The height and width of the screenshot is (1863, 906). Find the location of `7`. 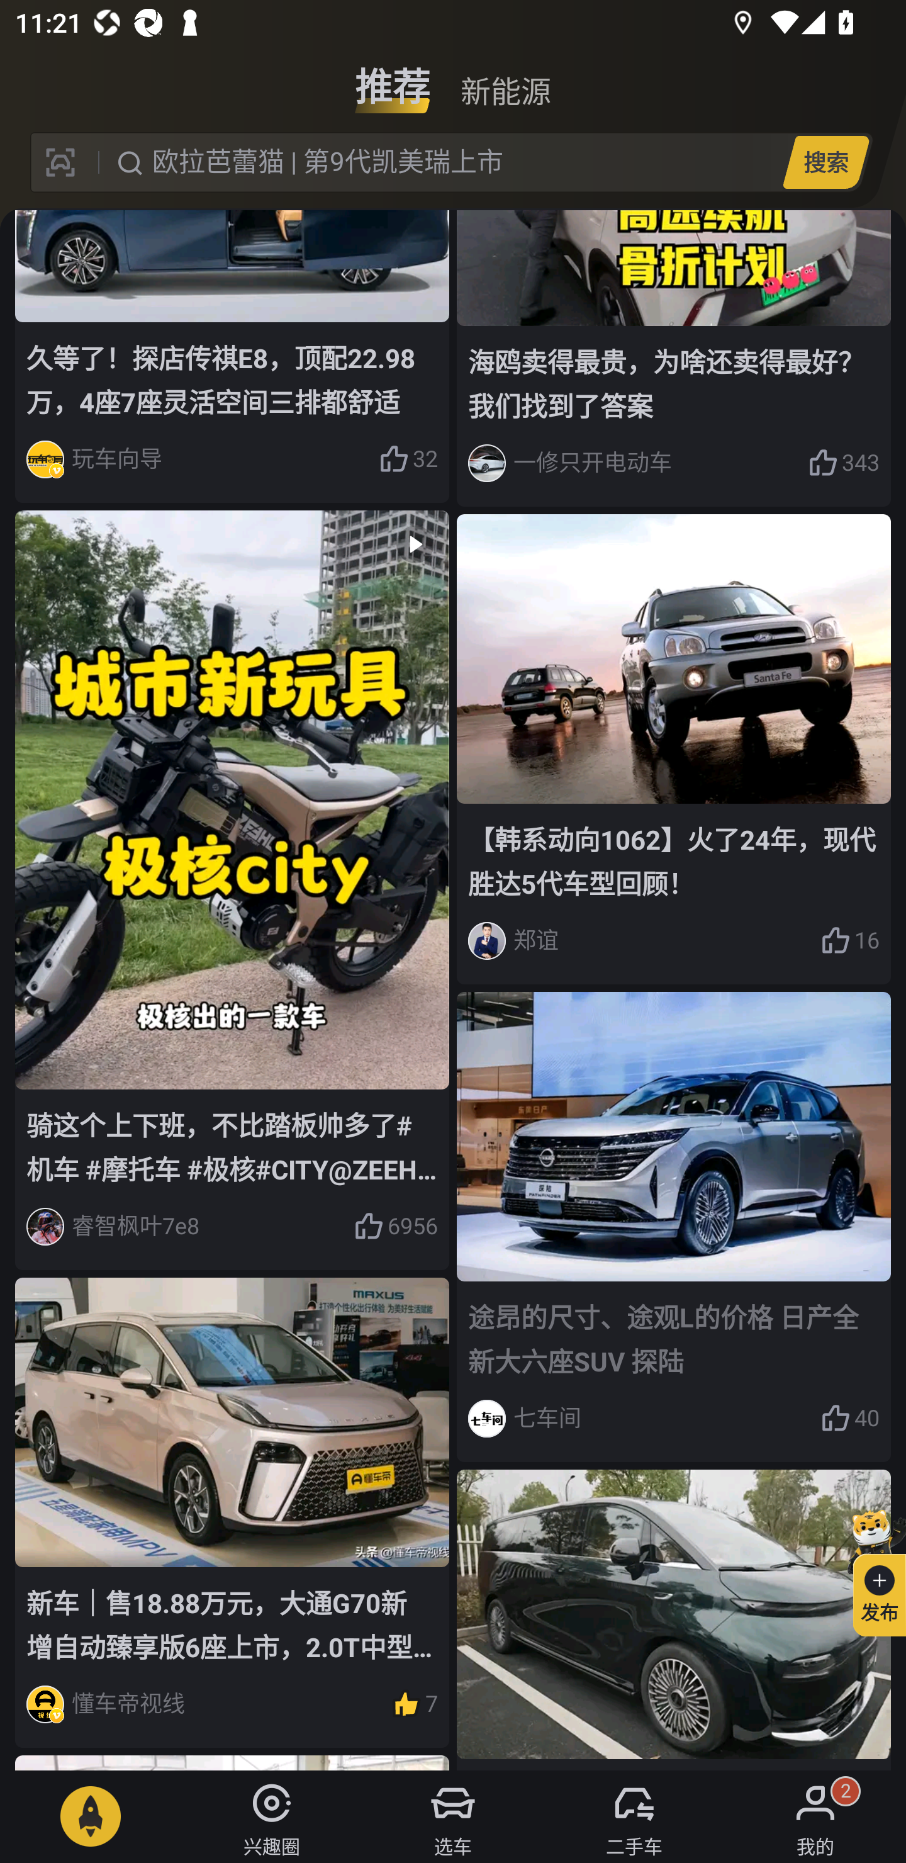

7 is located at coordinates (414, 1704).